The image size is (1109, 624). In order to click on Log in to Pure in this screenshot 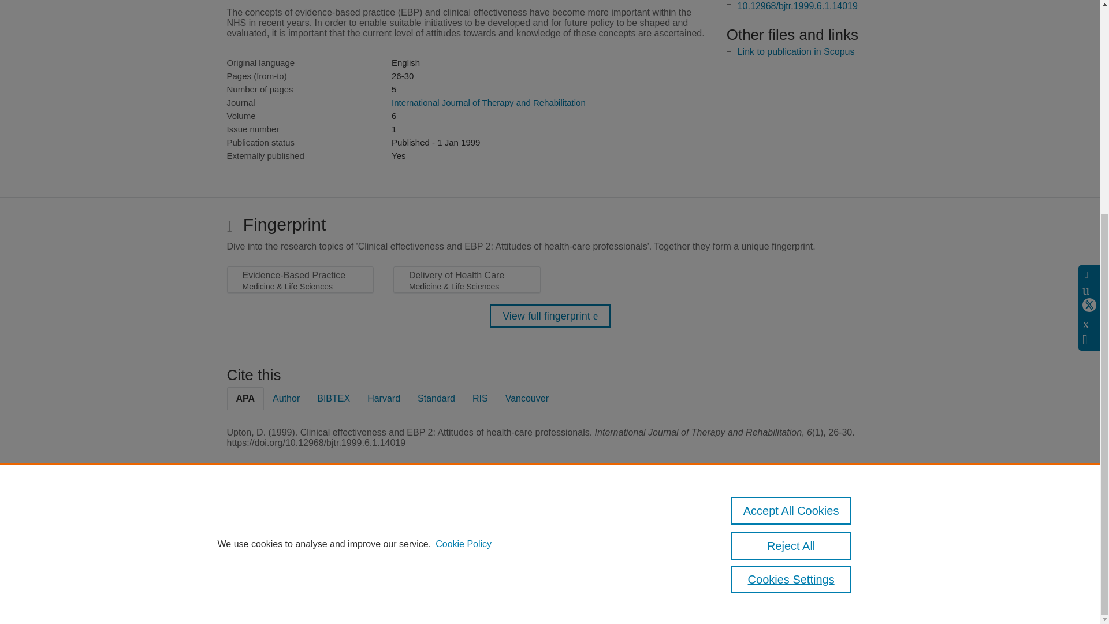, I will do `click(250, 595)`.